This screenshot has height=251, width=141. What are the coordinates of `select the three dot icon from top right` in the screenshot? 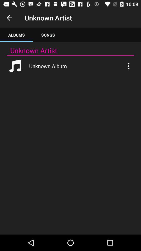 It's located at (128, 66).